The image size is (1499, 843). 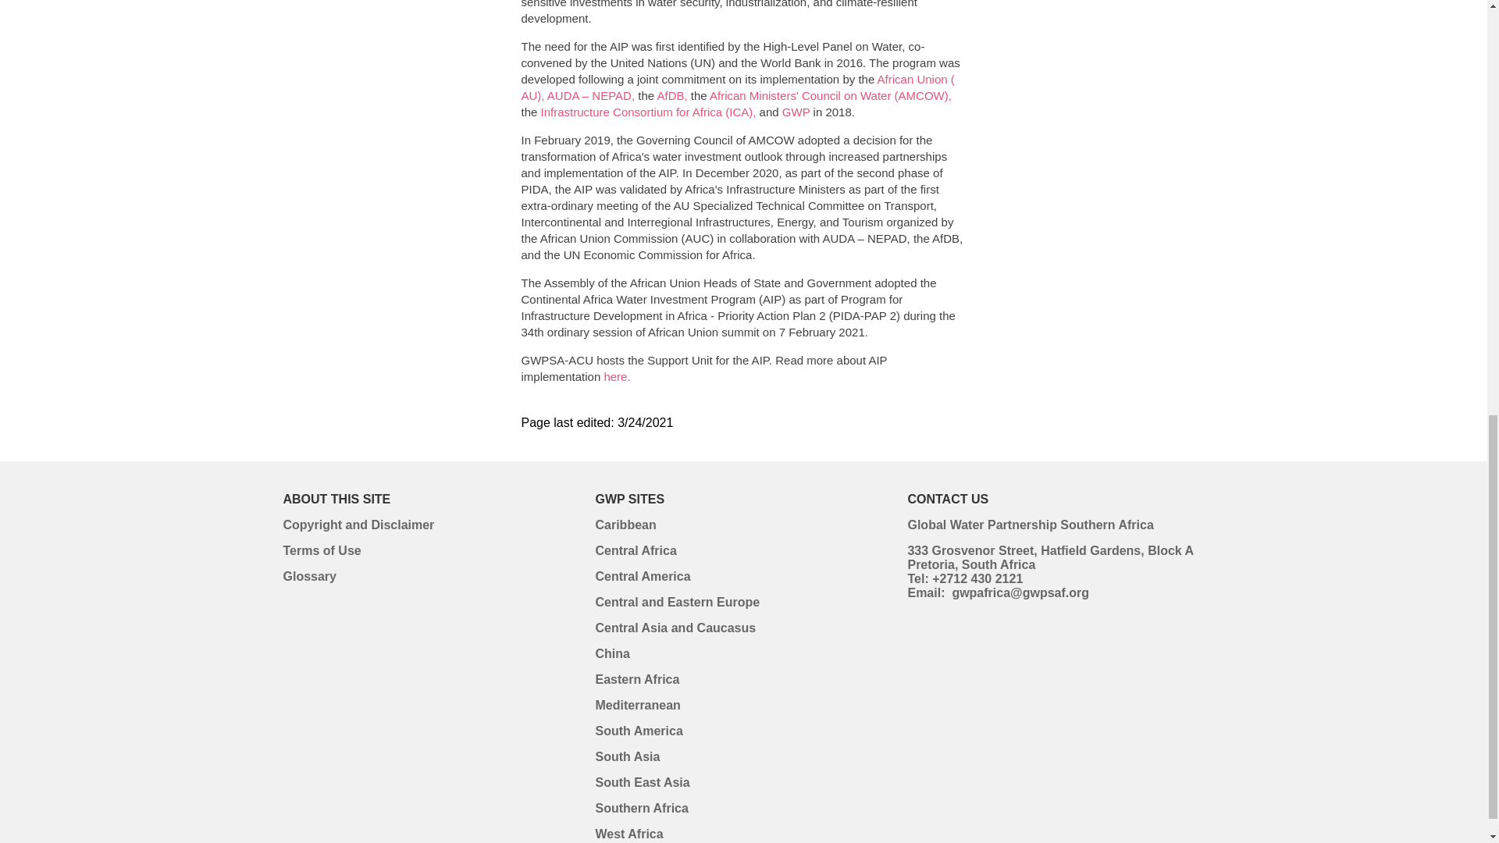 What do you see at coordinates (831, 95) in the screenshot?
I see `AMCOW` at bounding box center [831, 95].